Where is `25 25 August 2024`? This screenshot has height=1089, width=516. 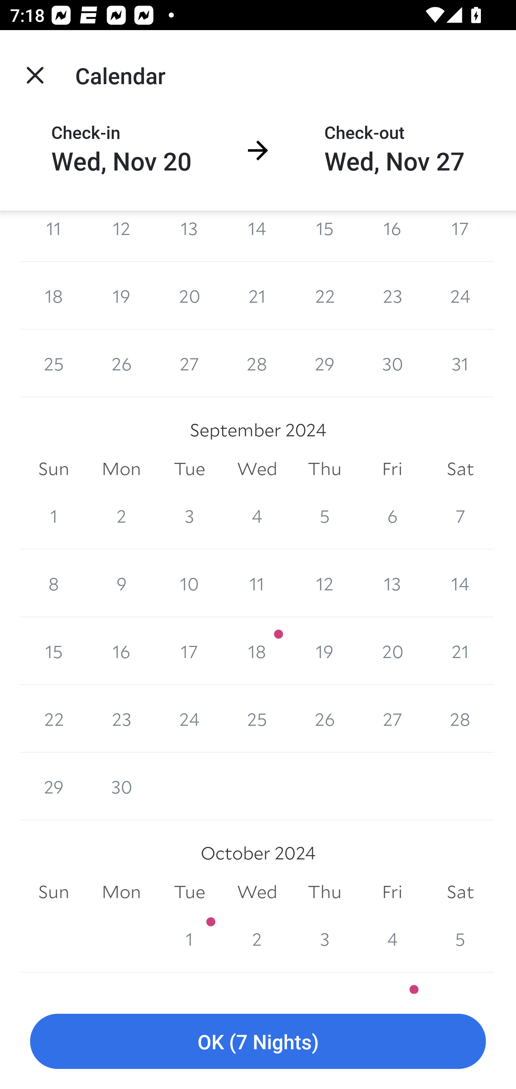
25 25 August 2024 is located at coordinates (54, 364).